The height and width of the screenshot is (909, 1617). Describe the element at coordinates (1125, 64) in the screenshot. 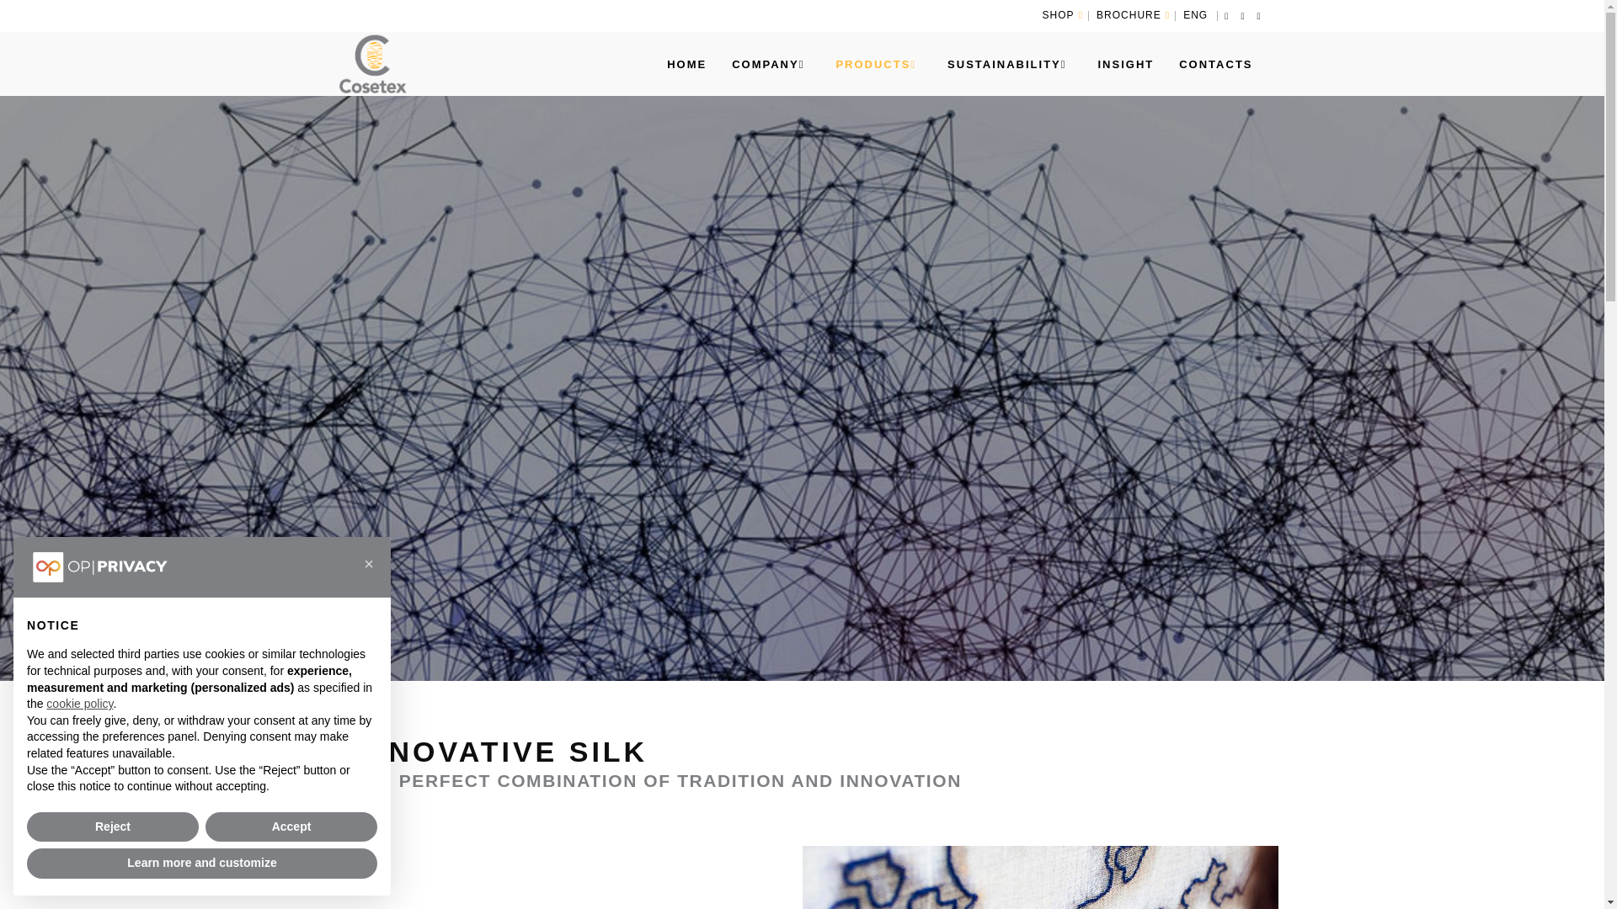

I see `INSIGHT` at that location.